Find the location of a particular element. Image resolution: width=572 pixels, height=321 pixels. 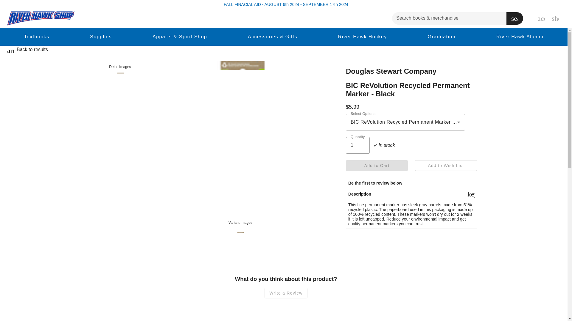

1 is located at coordinates (357, 145).